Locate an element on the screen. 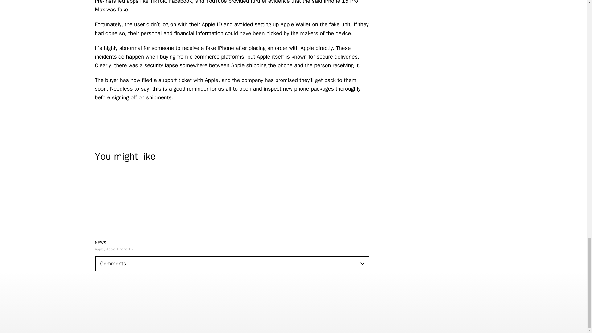 The width and height of the screenshot is (592, 333). NEWS is located at coordinates (101, 242).